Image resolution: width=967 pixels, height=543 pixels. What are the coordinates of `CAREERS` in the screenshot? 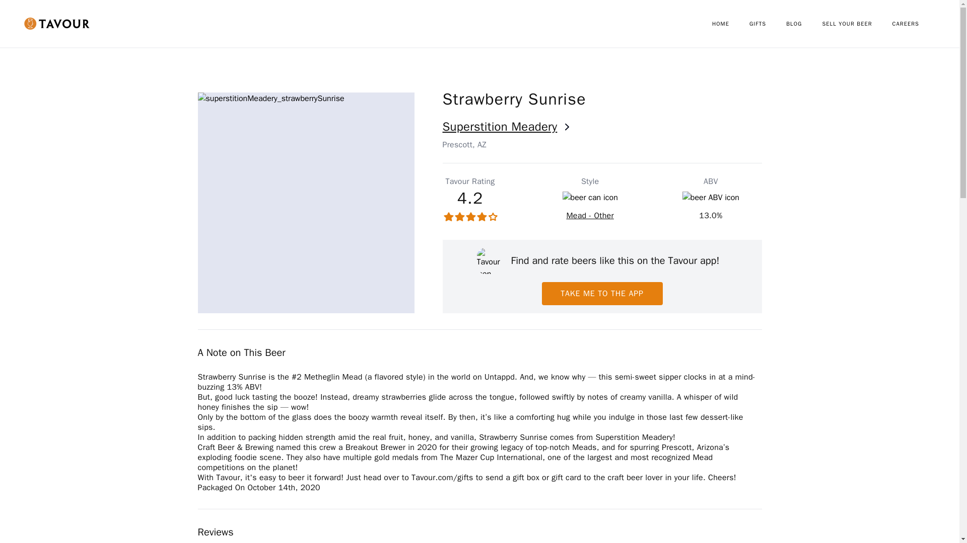 It's located at (916, 24).